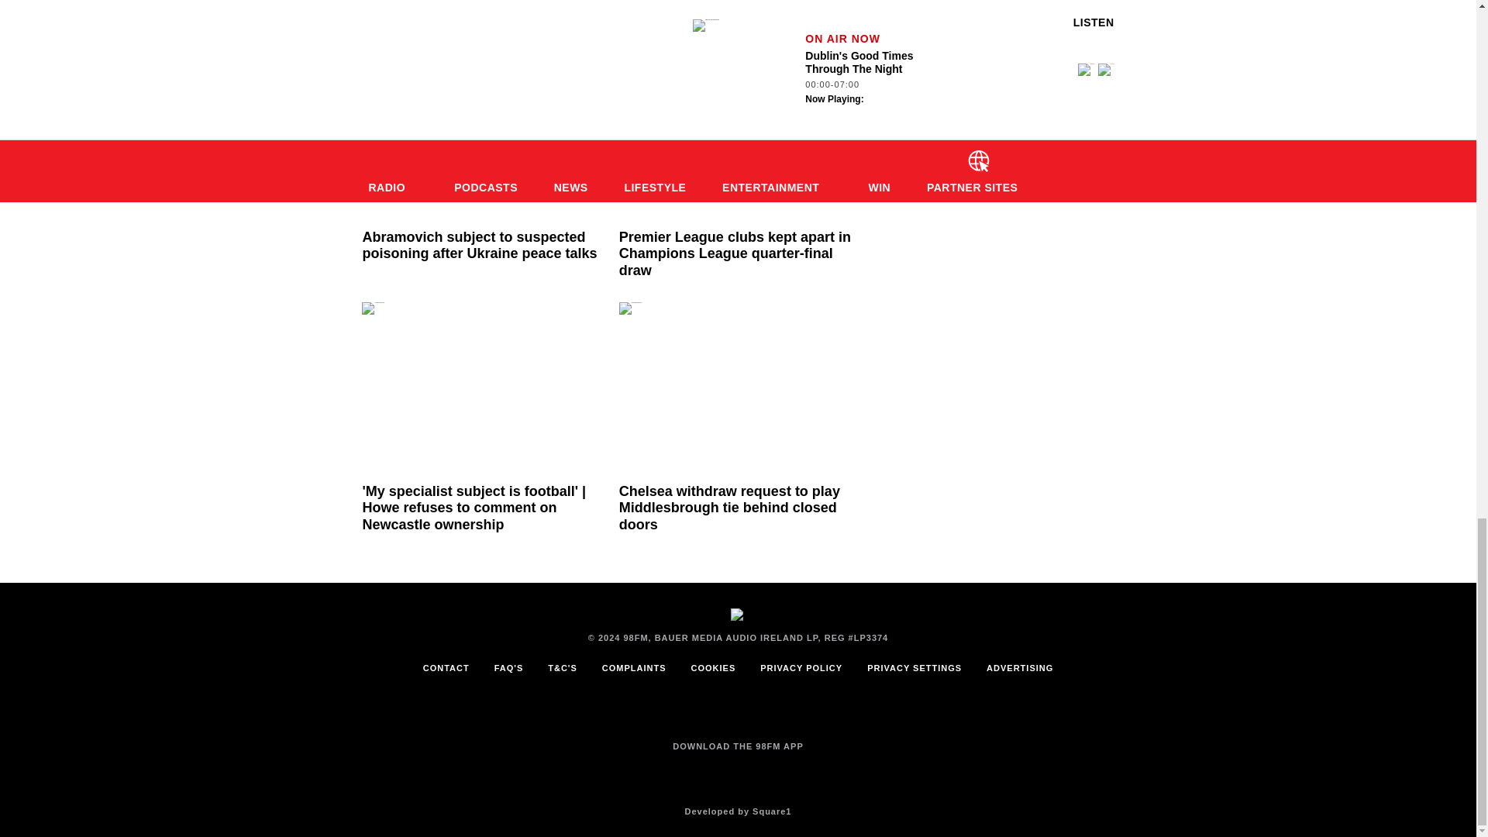 Image resolution: width=1488 pixels, height=837 pixels. What do you see at coordinates (508, 668) in the screenshot?
I see `FAQ's` at bounding box center [508, 668].